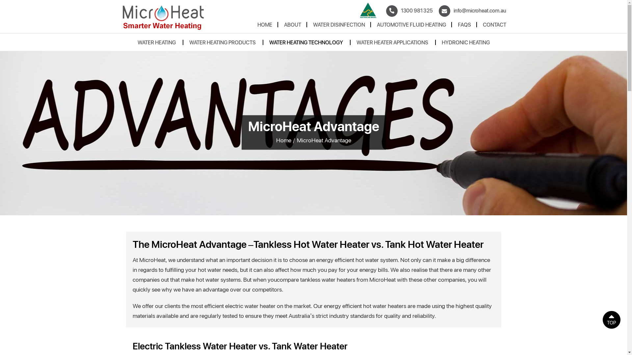 Image resolution: width=632 pixels, height=355 pixels. I want to click on 1300 981 325, so click(409, 11).